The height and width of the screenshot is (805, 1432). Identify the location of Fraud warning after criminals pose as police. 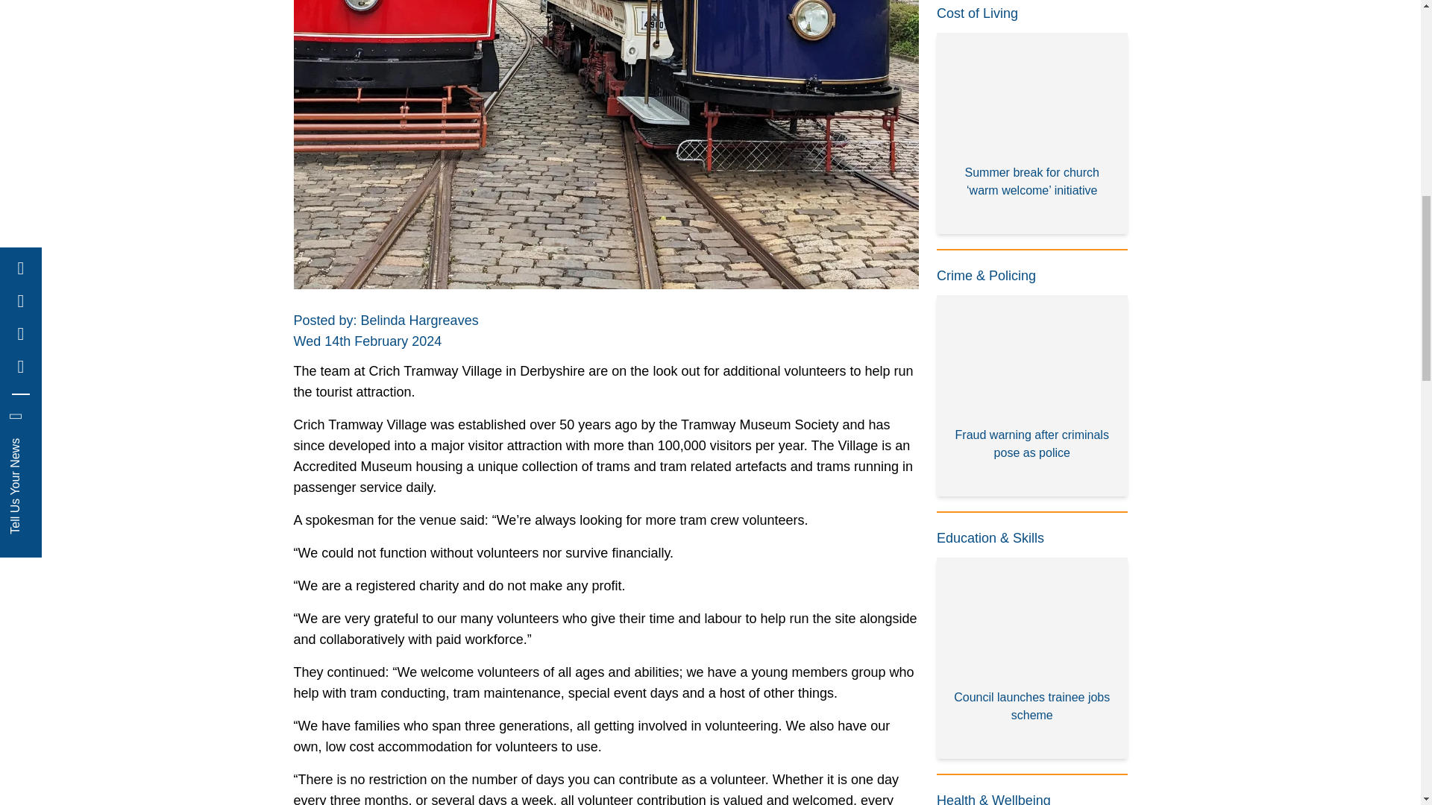
(1032, 396).